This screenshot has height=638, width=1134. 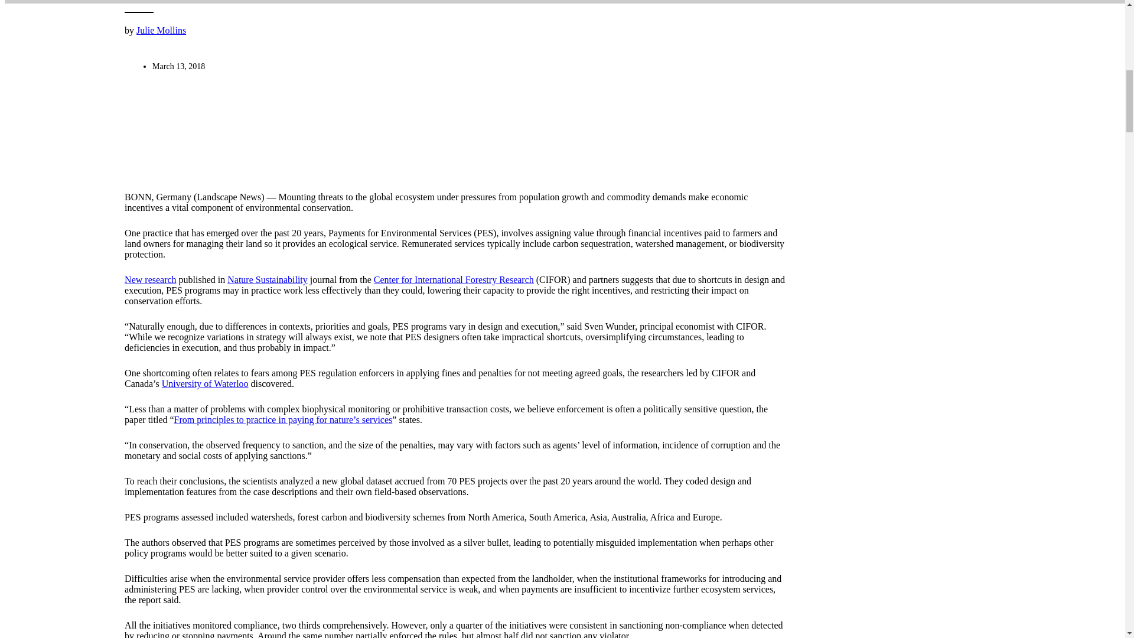 What do you see at coordinates (205, 383) in the screenshot?
I see `University of Waterloo` at bounding box center [205, 383].